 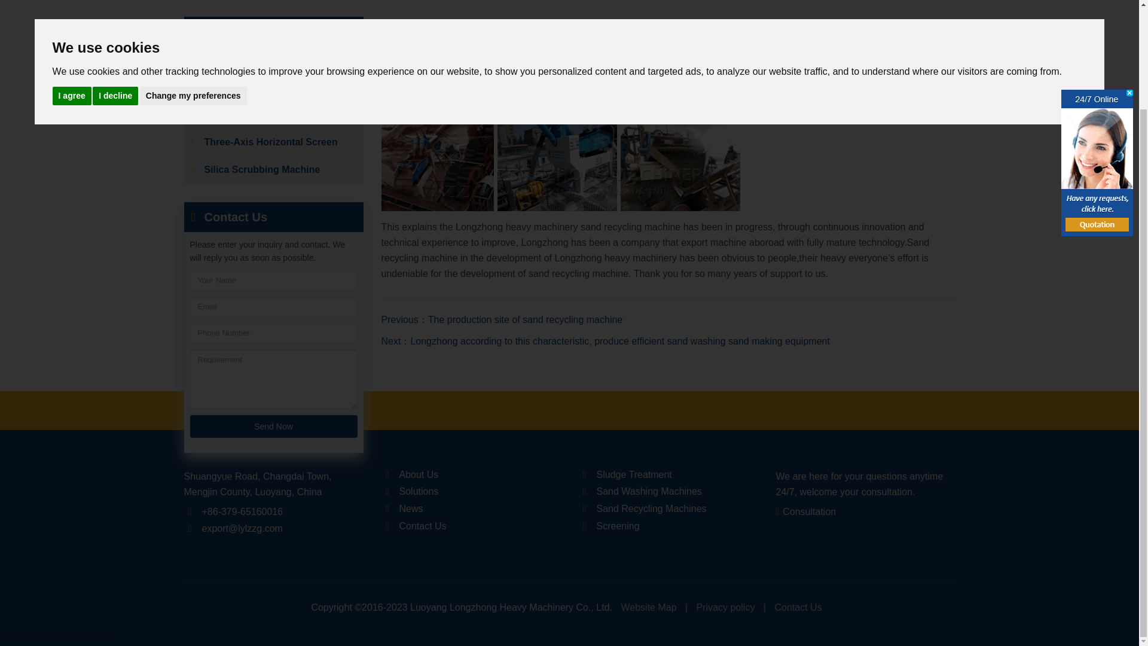 I want to click on Gravity Thickener, so click(x=274, y=60).